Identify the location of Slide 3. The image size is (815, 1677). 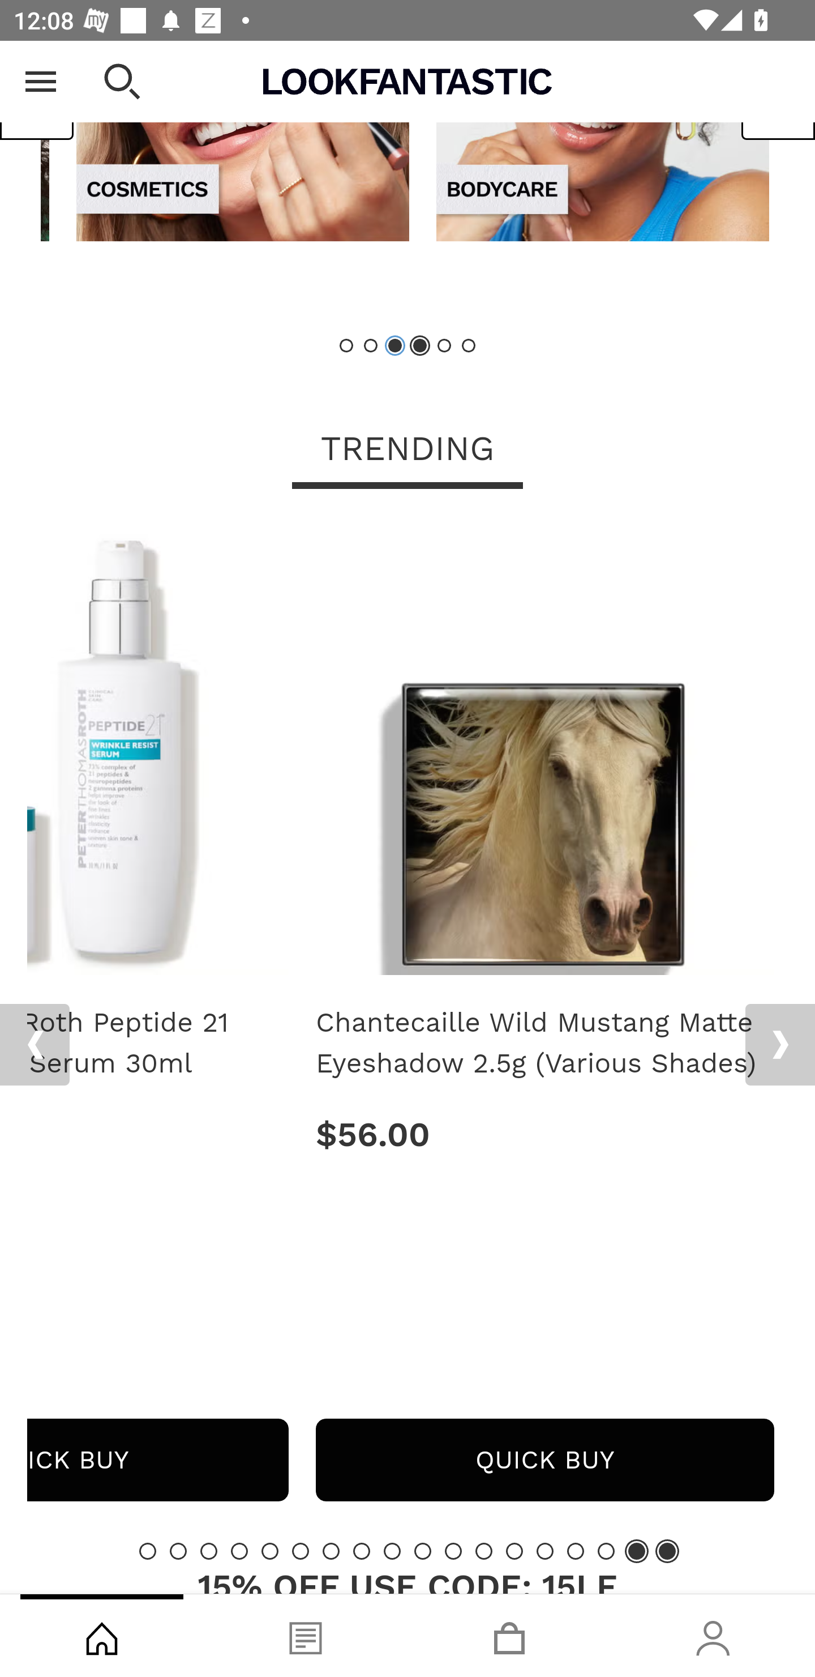
(209, 1550).